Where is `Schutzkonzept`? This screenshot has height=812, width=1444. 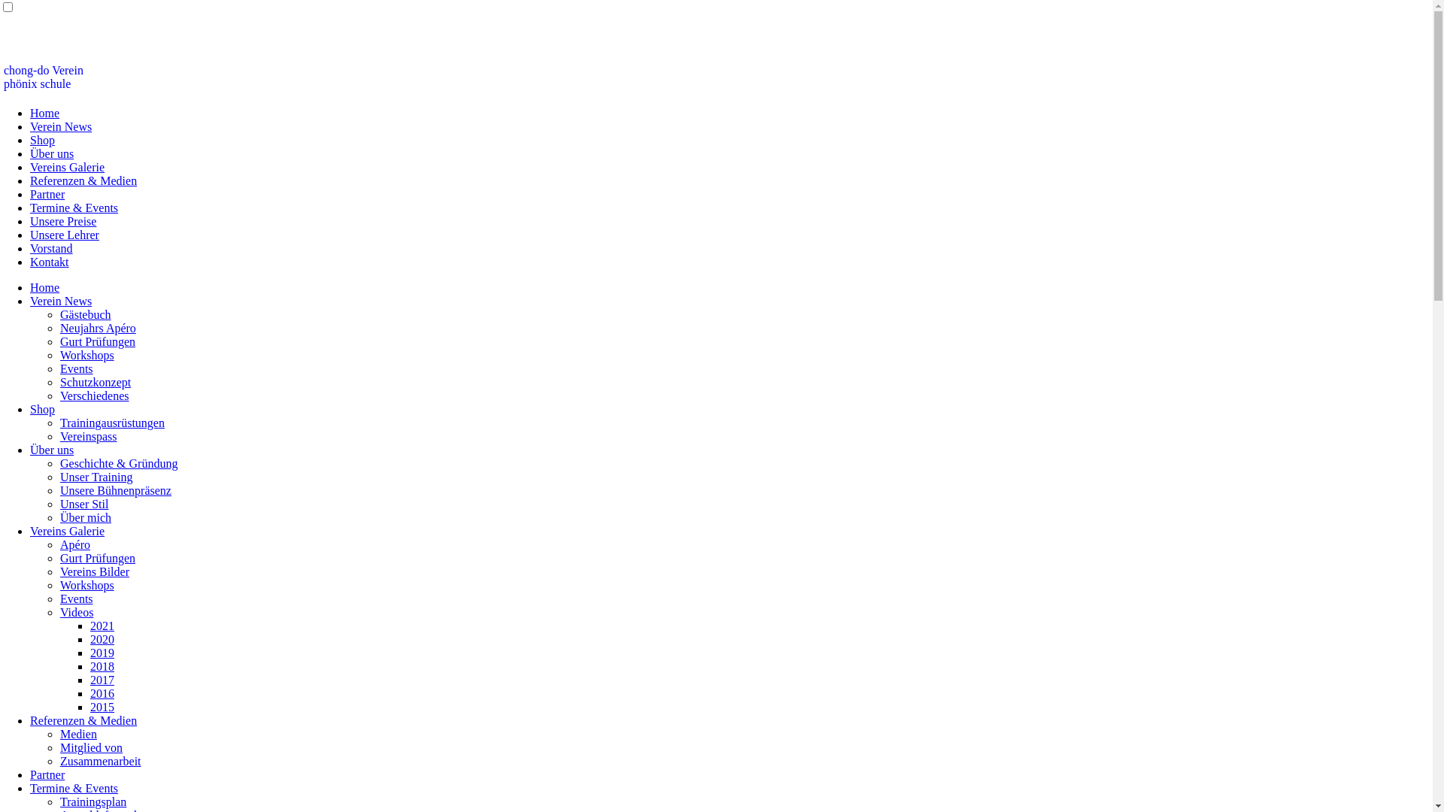
Schutzkonzept is located at coordinates (96, 382).